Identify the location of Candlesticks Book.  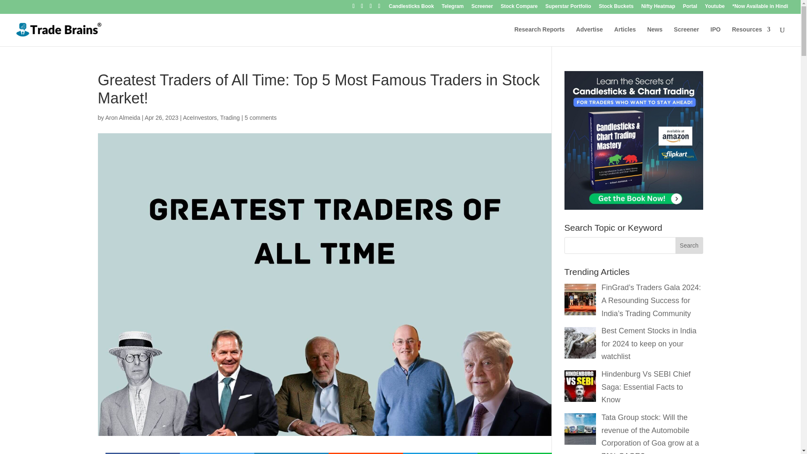
(411, 8).